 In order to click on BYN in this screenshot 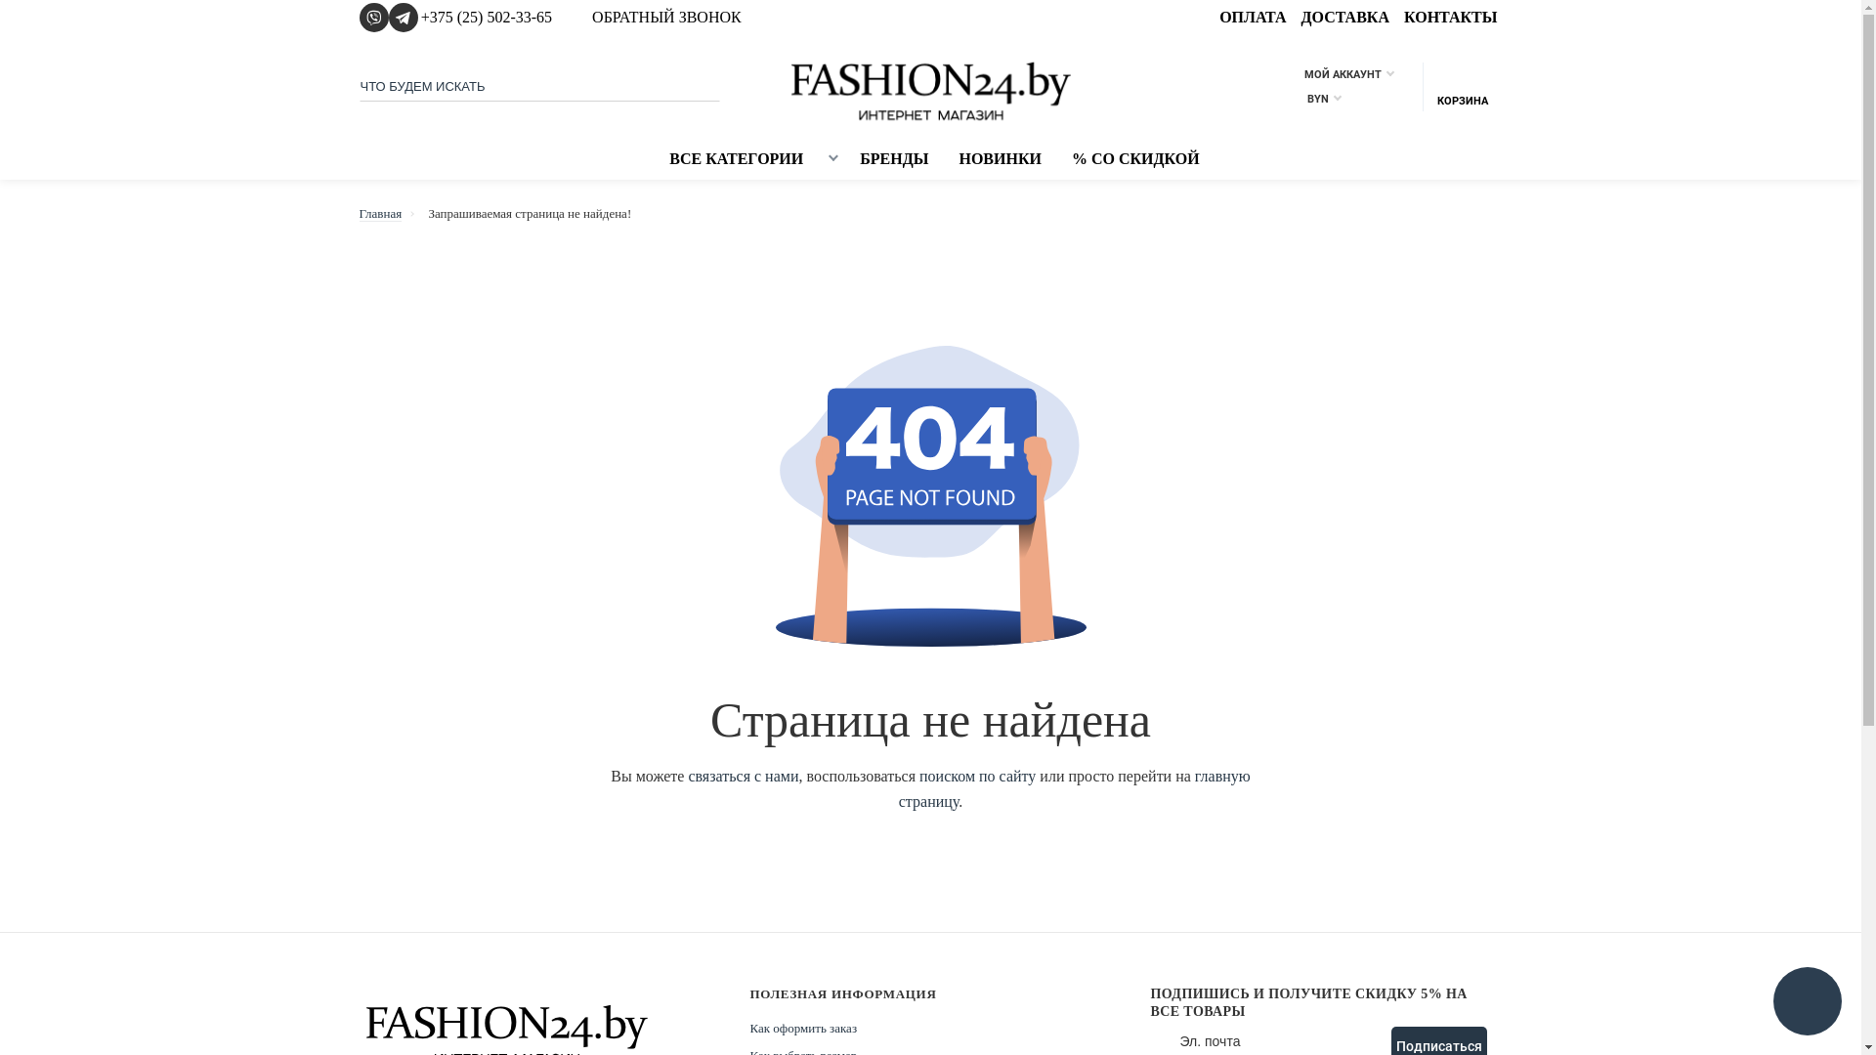, I will do `click(1311, 100)`.